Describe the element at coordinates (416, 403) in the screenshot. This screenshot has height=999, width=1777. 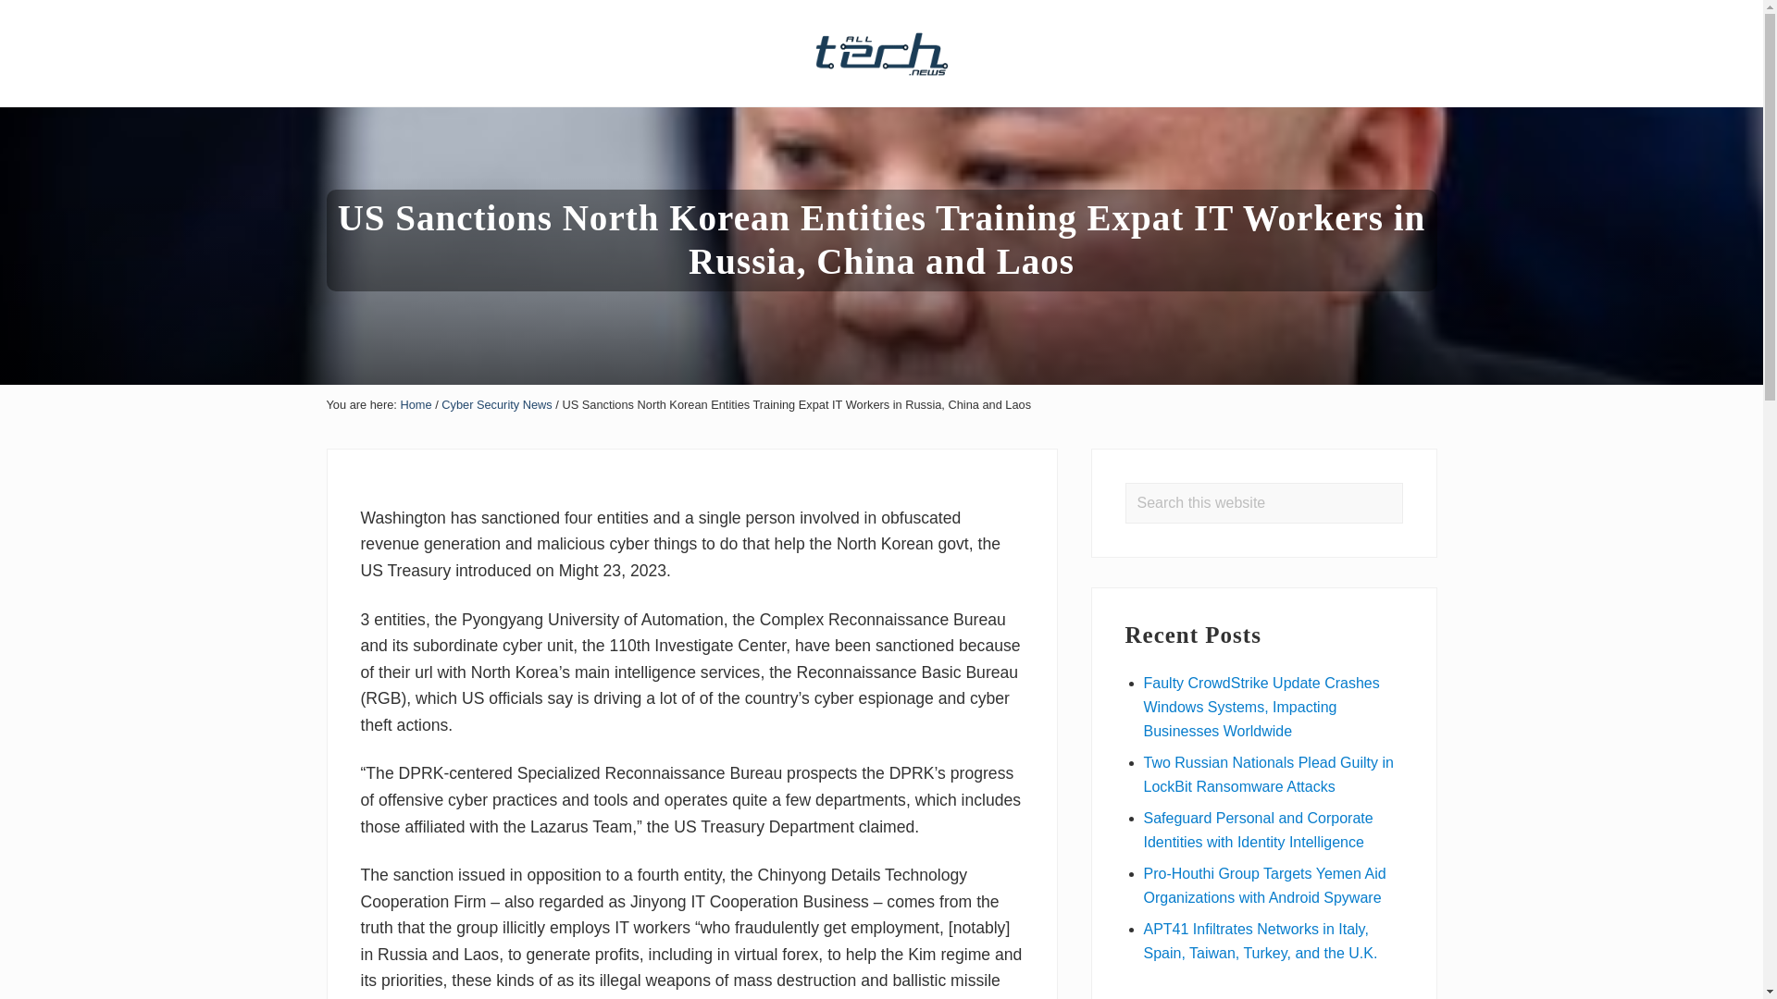
I see `Home` at that location.